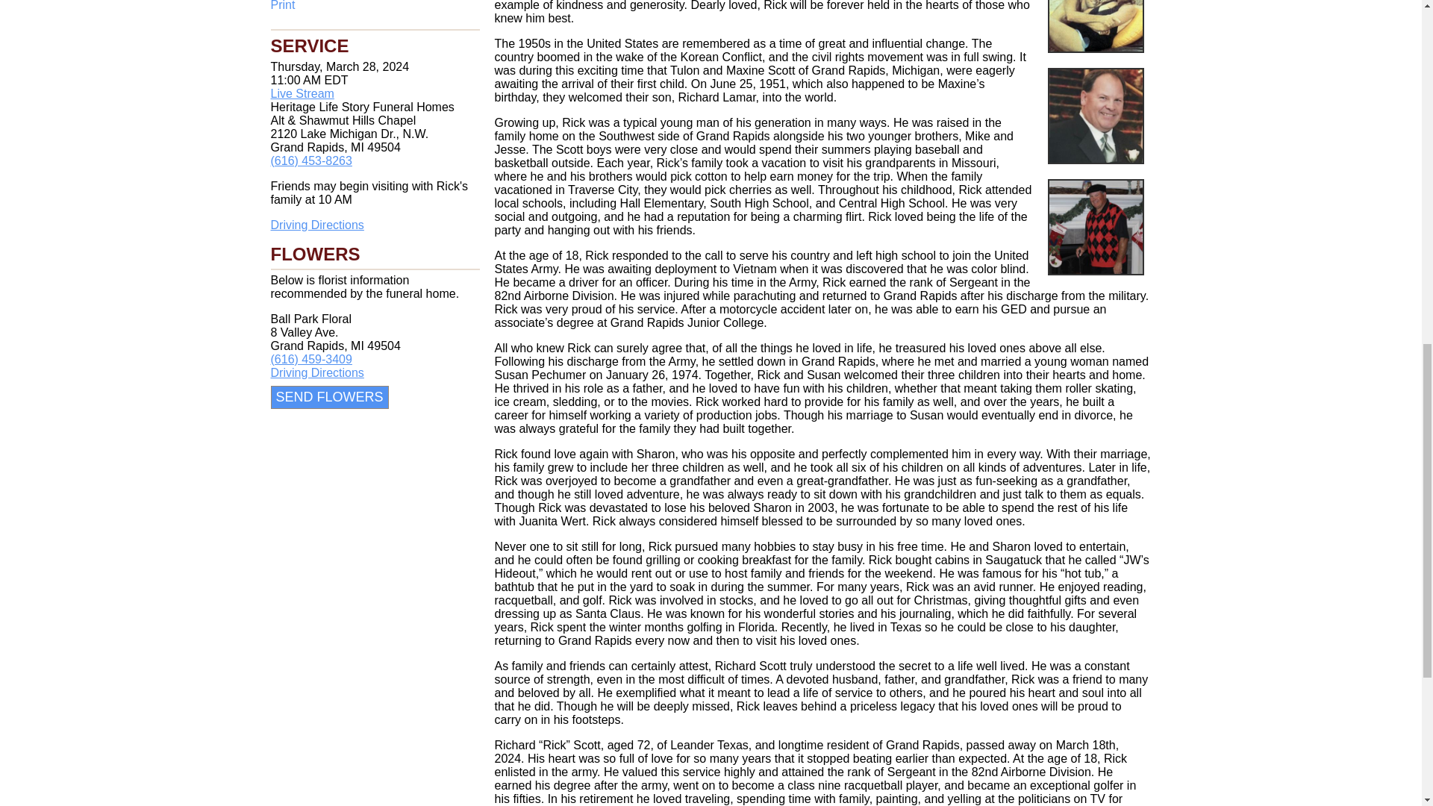  Describe the element at coordinates (329, 397) in the screenshot. I see `Send Flowers` at that location.